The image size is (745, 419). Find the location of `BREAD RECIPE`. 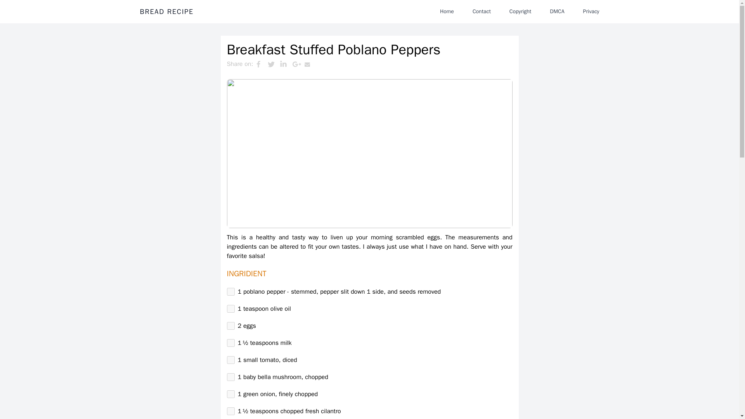

BREAD RECIPE is located at coordinates (166, 12).